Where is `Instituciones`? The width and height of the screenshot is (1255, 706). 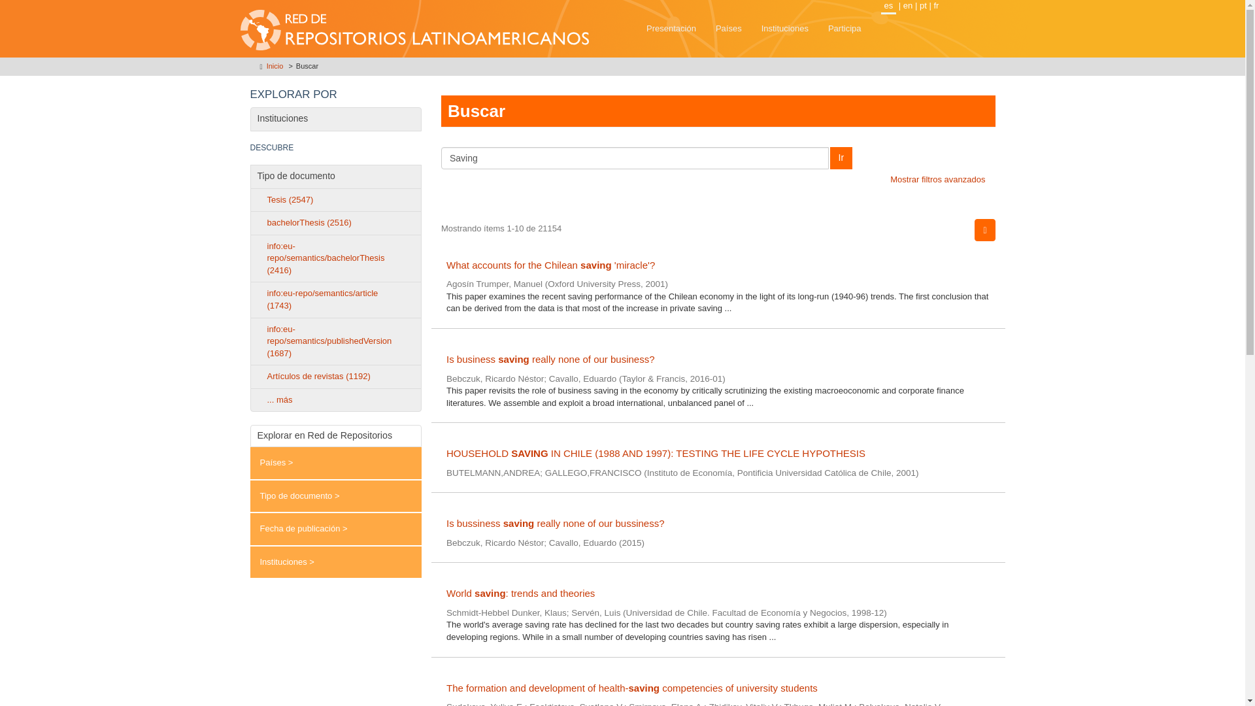
Instituciones is located at coordinates (784, 29).